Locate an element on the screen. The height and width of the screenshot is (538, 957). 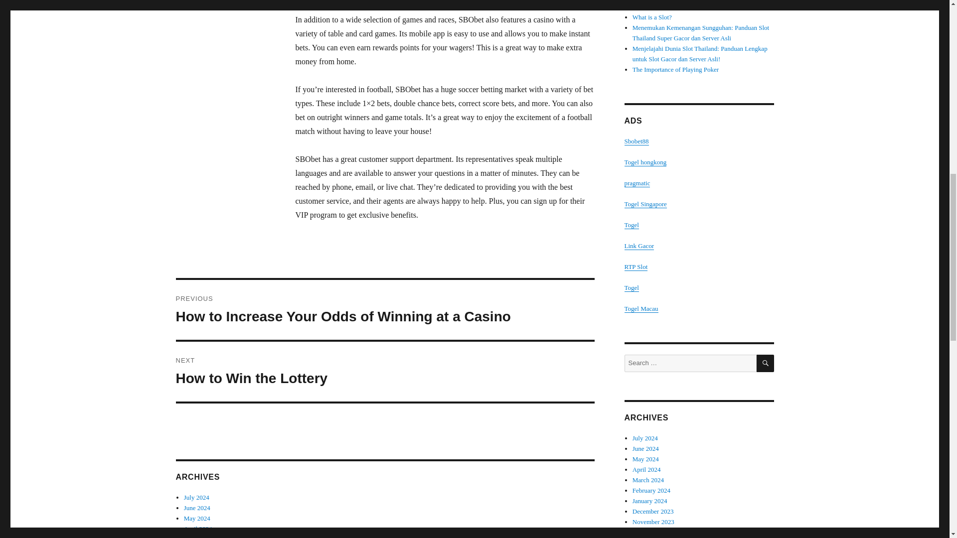
April 2024 is located at coordinates (385, 371).